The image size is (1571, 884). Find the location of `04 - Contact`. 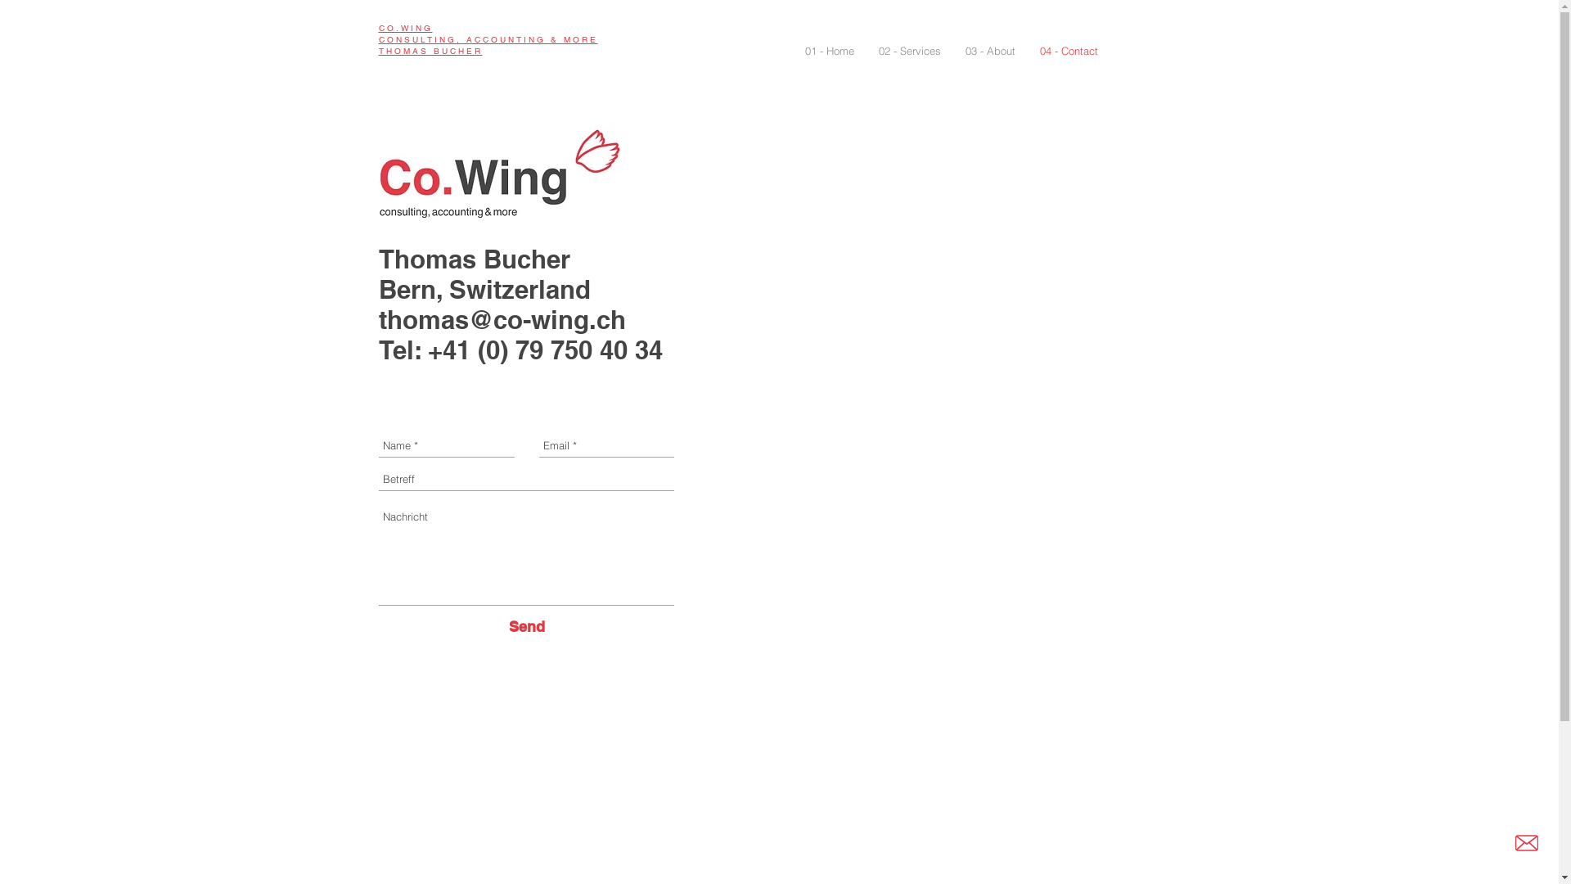

04 - Contact is located at coordinates (1069, 51).